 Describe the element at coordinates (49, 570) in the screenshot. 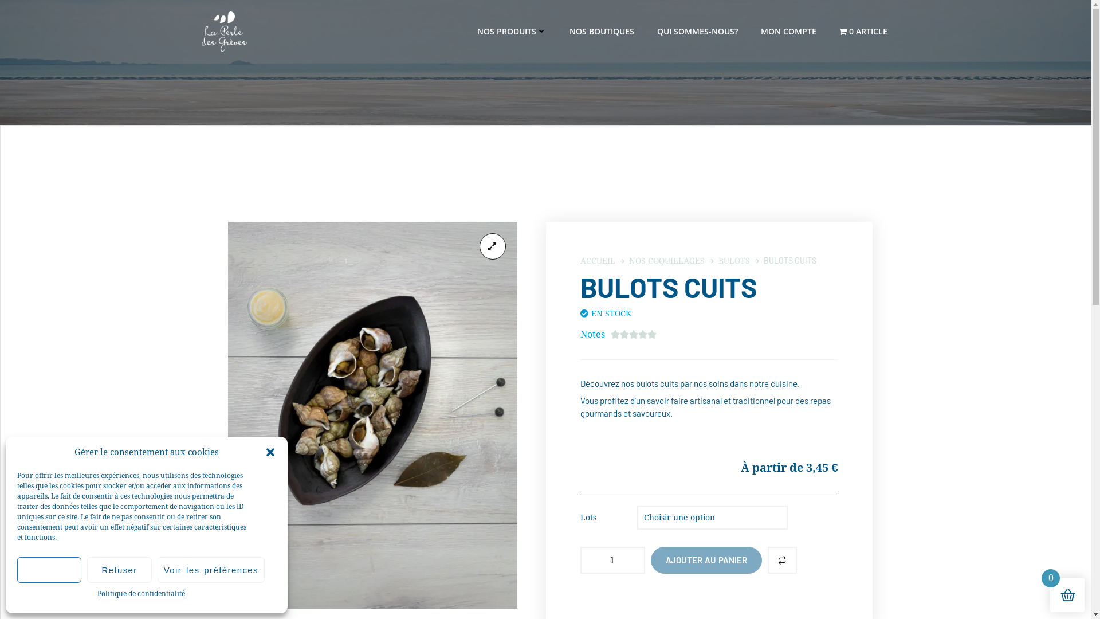

I see `Accepter` at that location.